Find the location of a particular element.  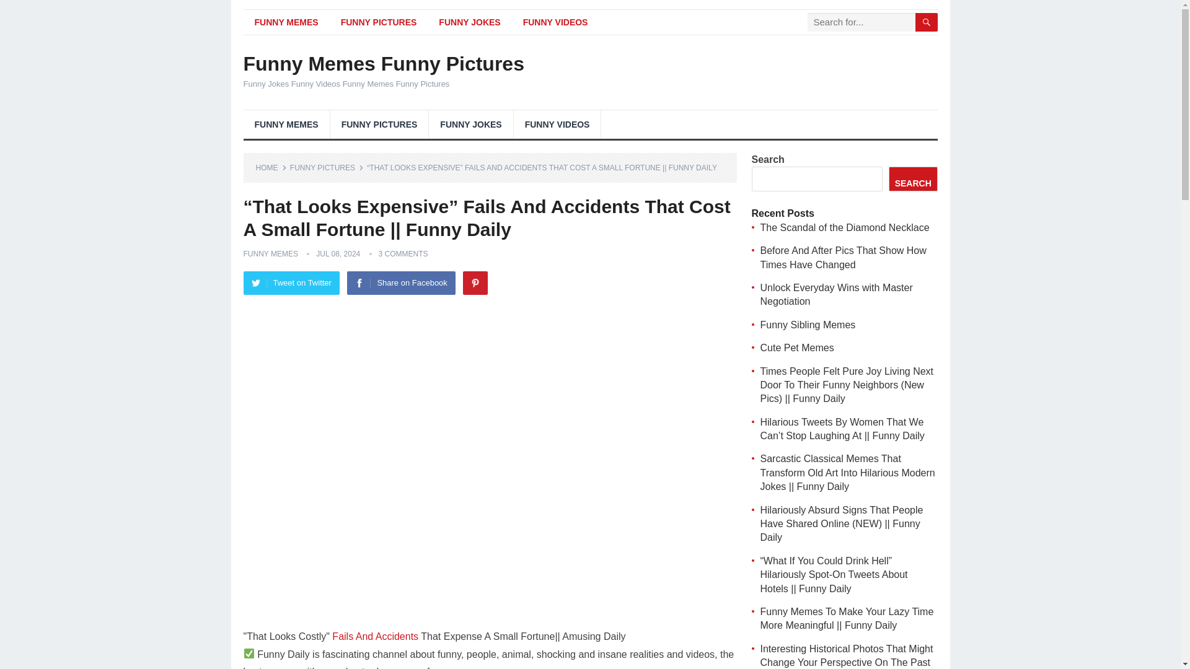

Fails And Accidents is located at coordinates (375, 636).